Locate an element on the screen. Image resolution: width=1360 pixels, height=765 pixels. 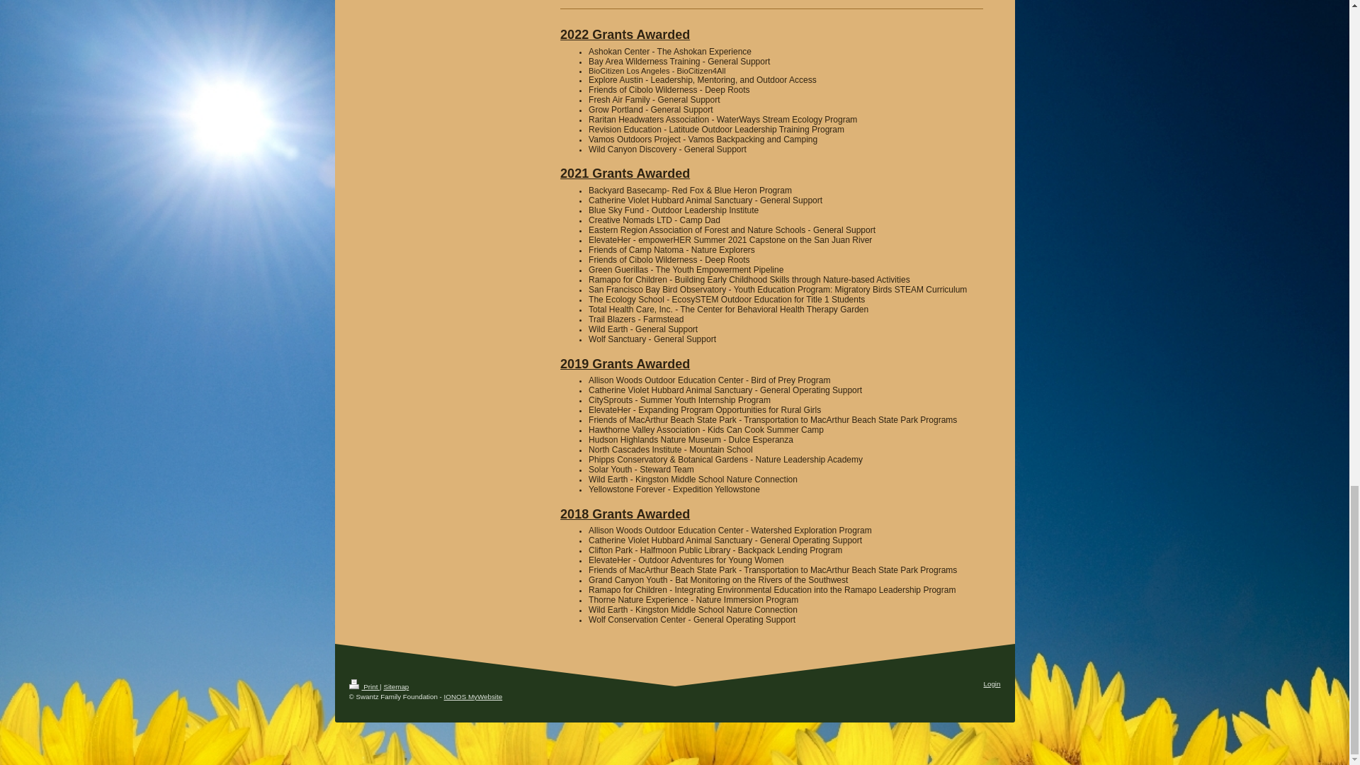
Login is located at coordinates (992, 684).